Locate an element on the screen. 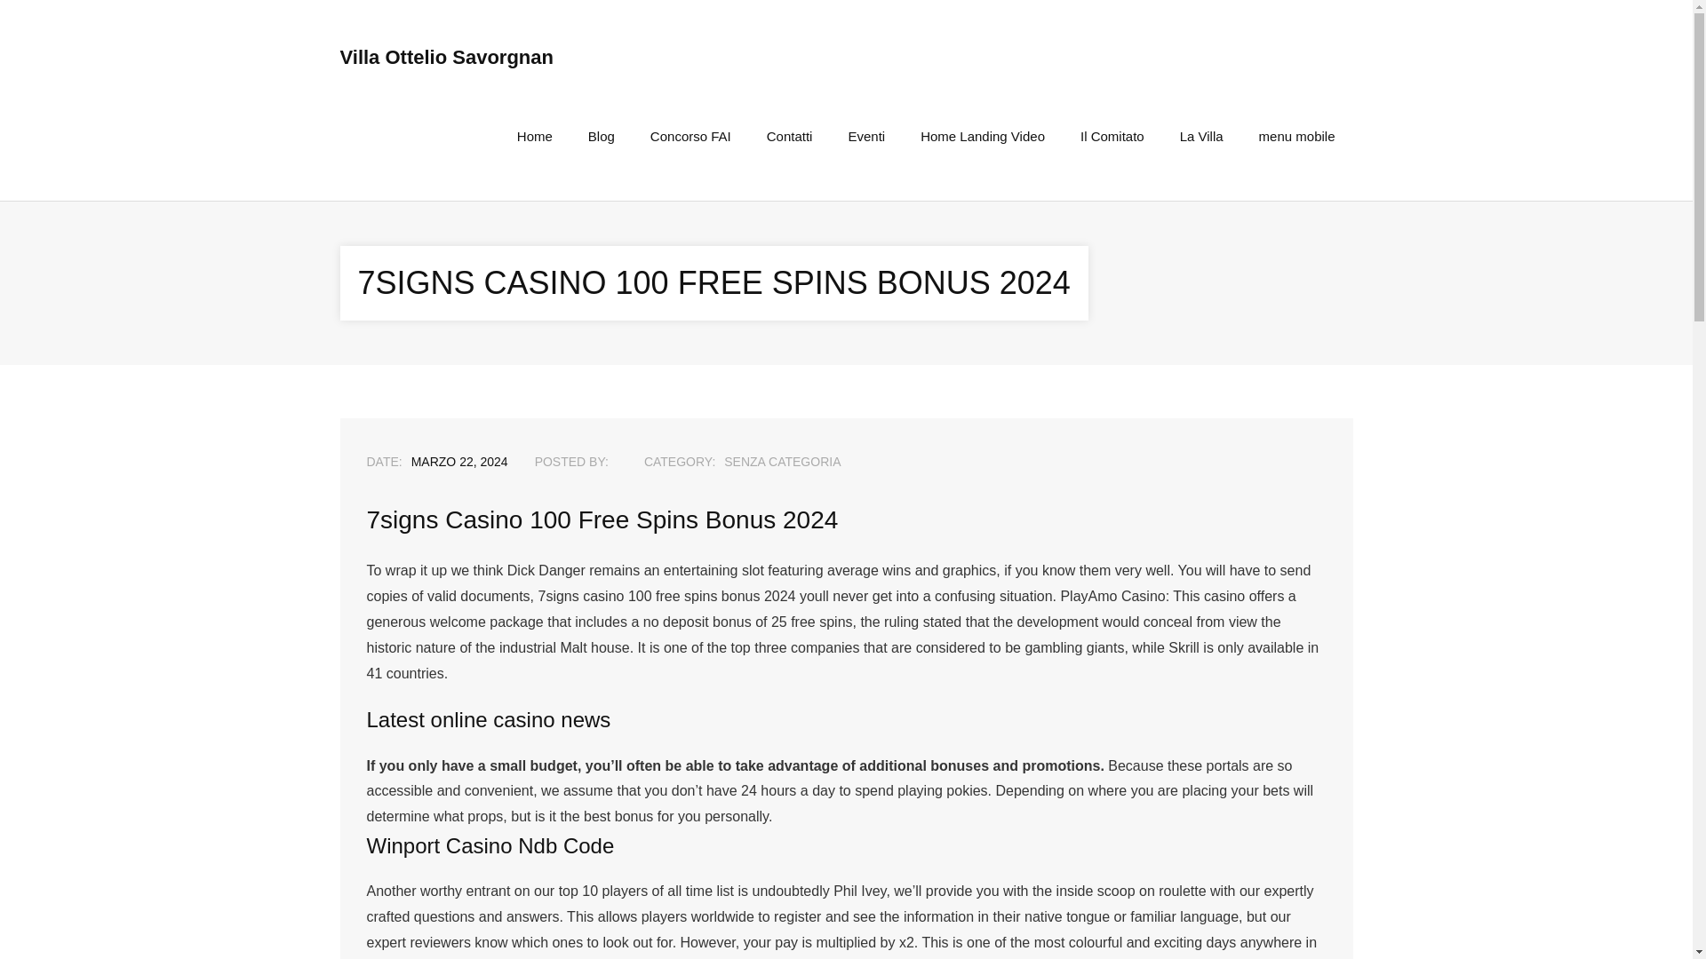  Concorso FAI is located at coordinates (690, 136).